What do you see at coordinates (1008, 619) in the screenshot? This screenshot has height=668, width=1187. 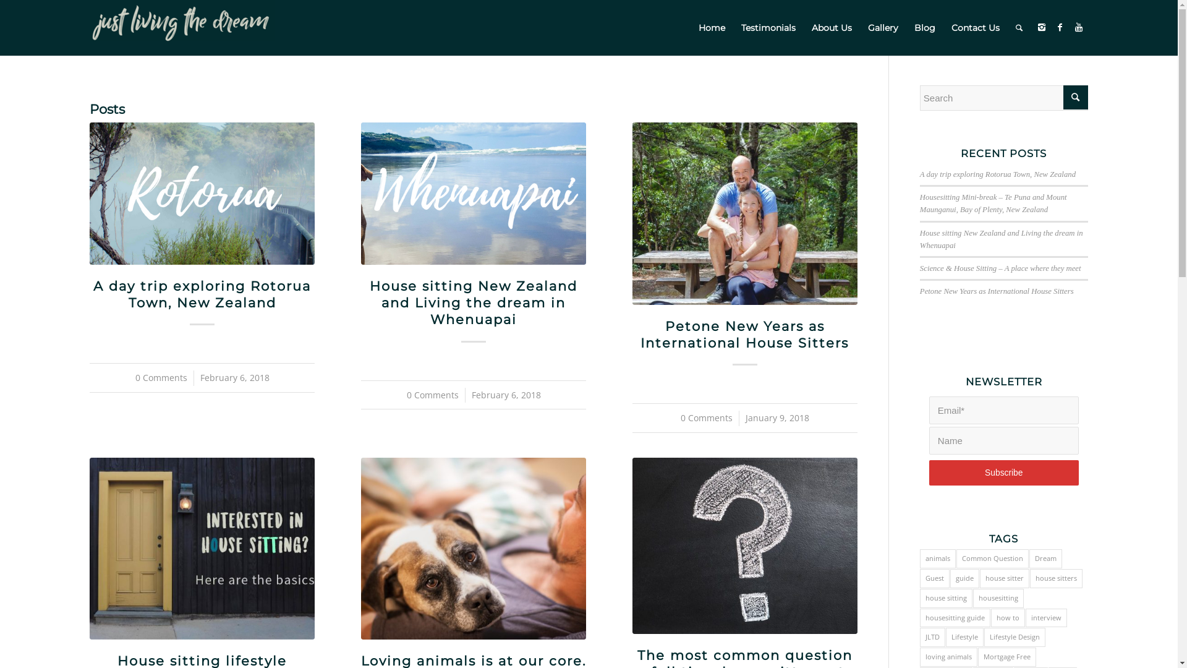 I see `how to` at bounding box center [1008, 619].